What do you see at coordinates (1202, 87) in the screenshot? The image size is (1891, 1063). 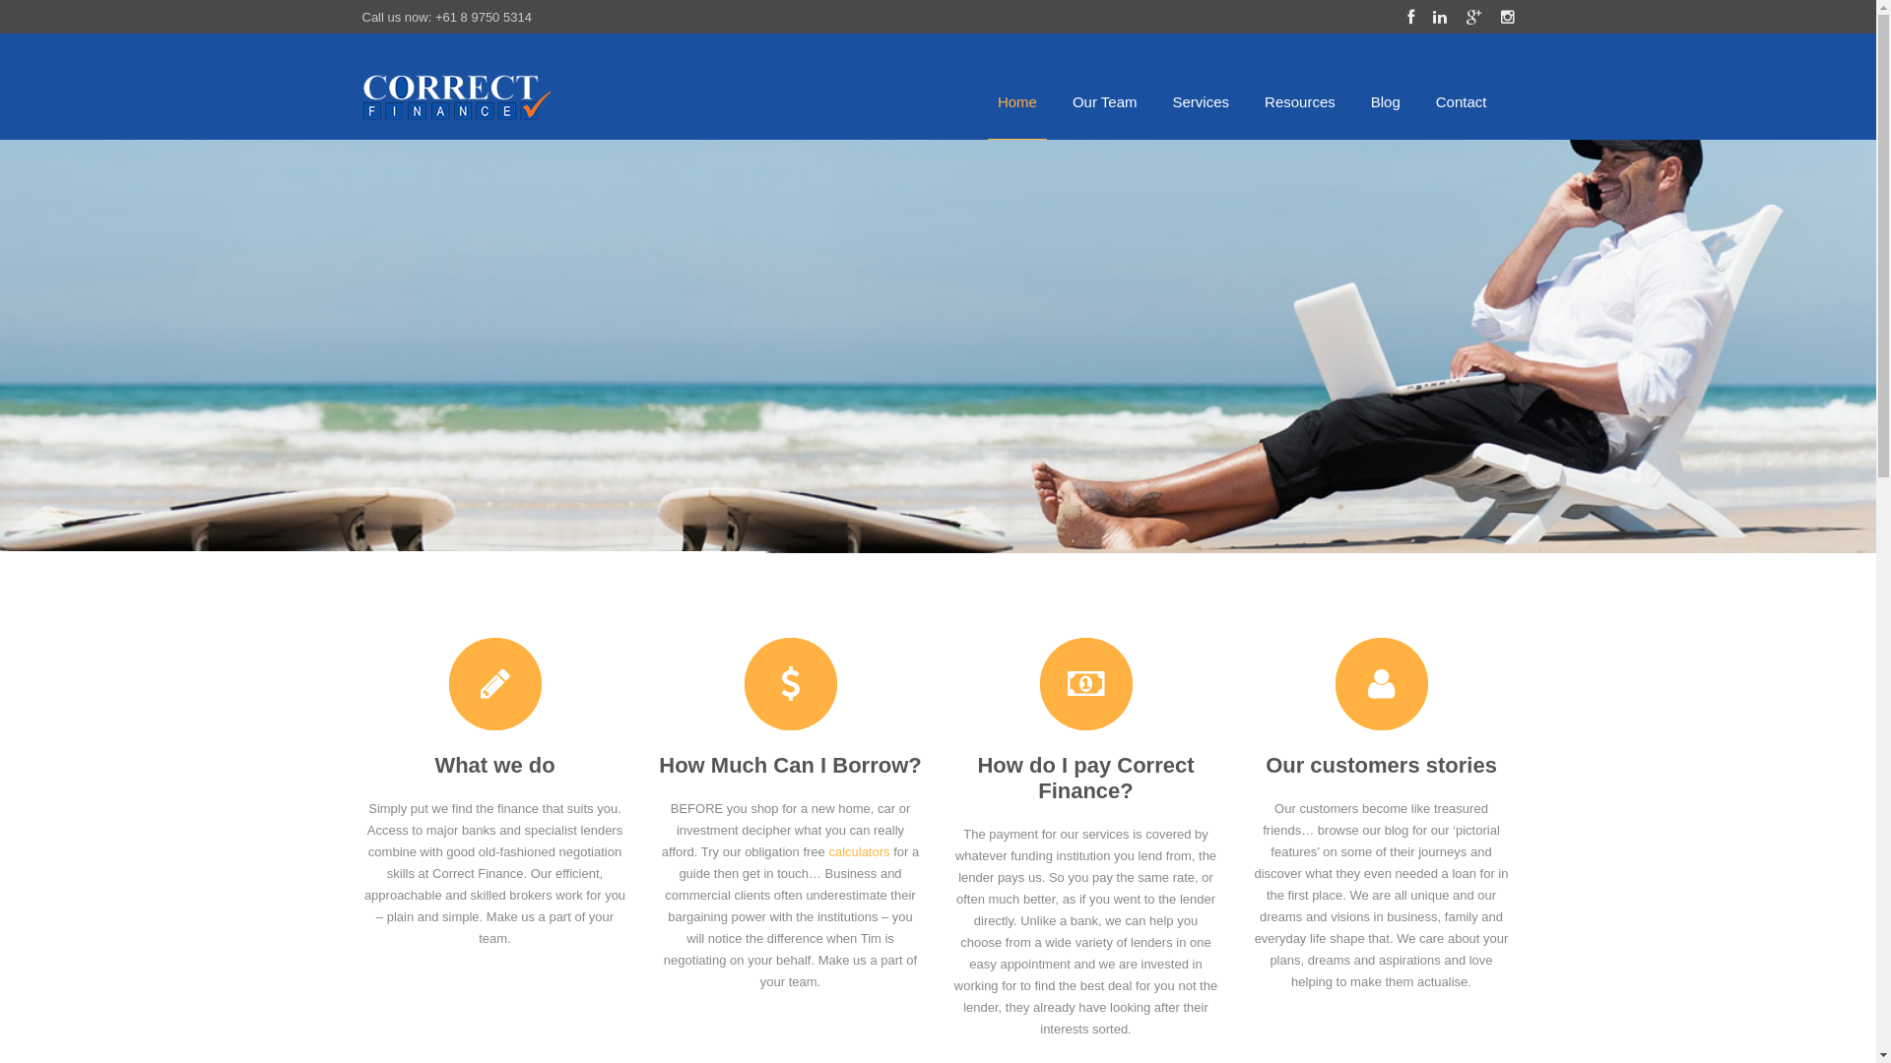 I see `Services` at bounding box center [1202, 87].